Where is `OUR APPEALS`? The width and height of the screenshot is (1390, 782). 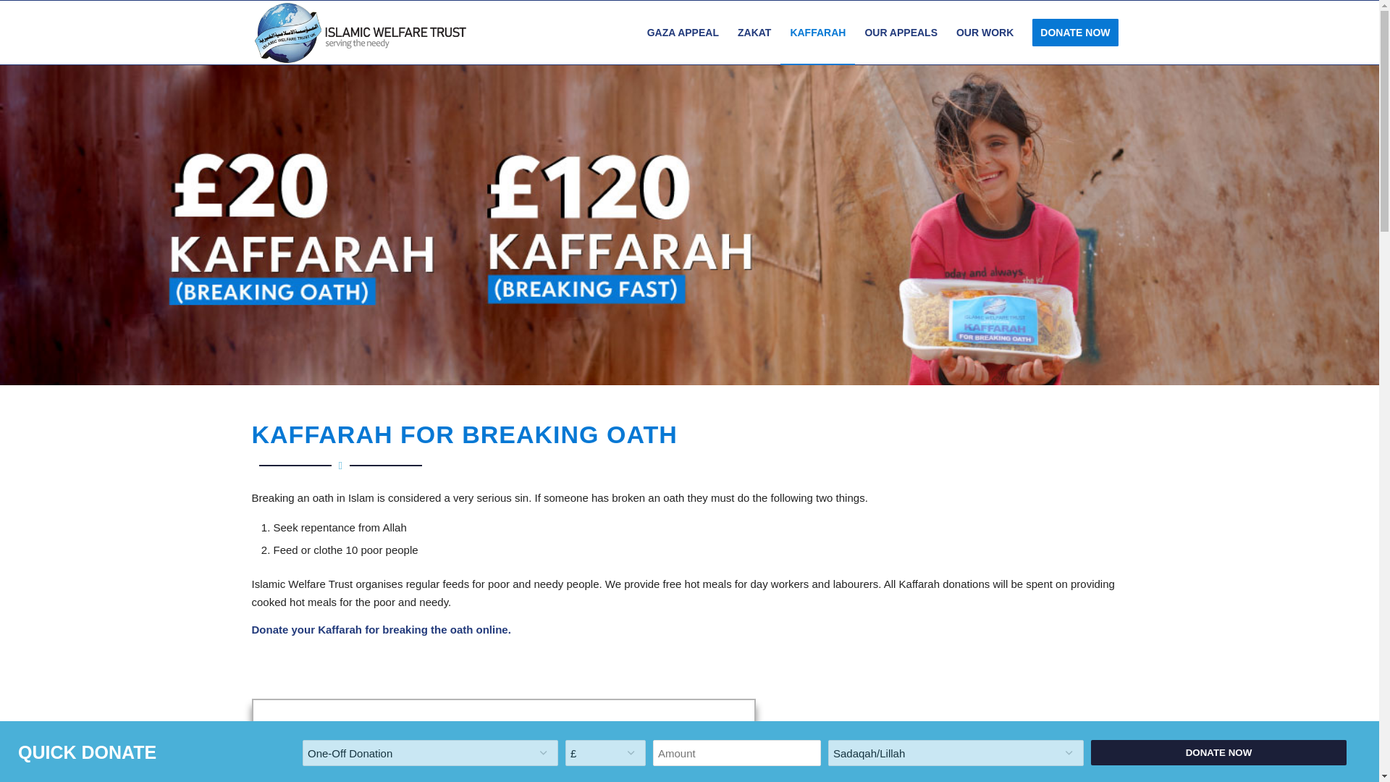 OUR APPEALS is located at coordinates (901, 32).